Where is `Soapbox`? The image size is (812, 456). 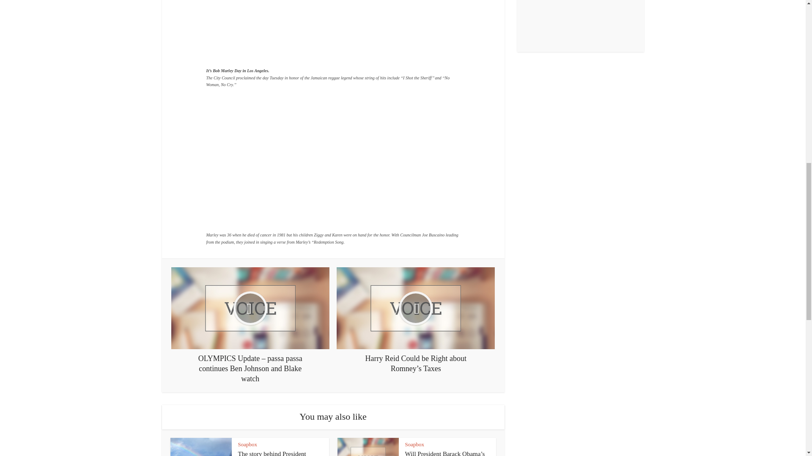 Soapbox is located at coordinates (415, 444).